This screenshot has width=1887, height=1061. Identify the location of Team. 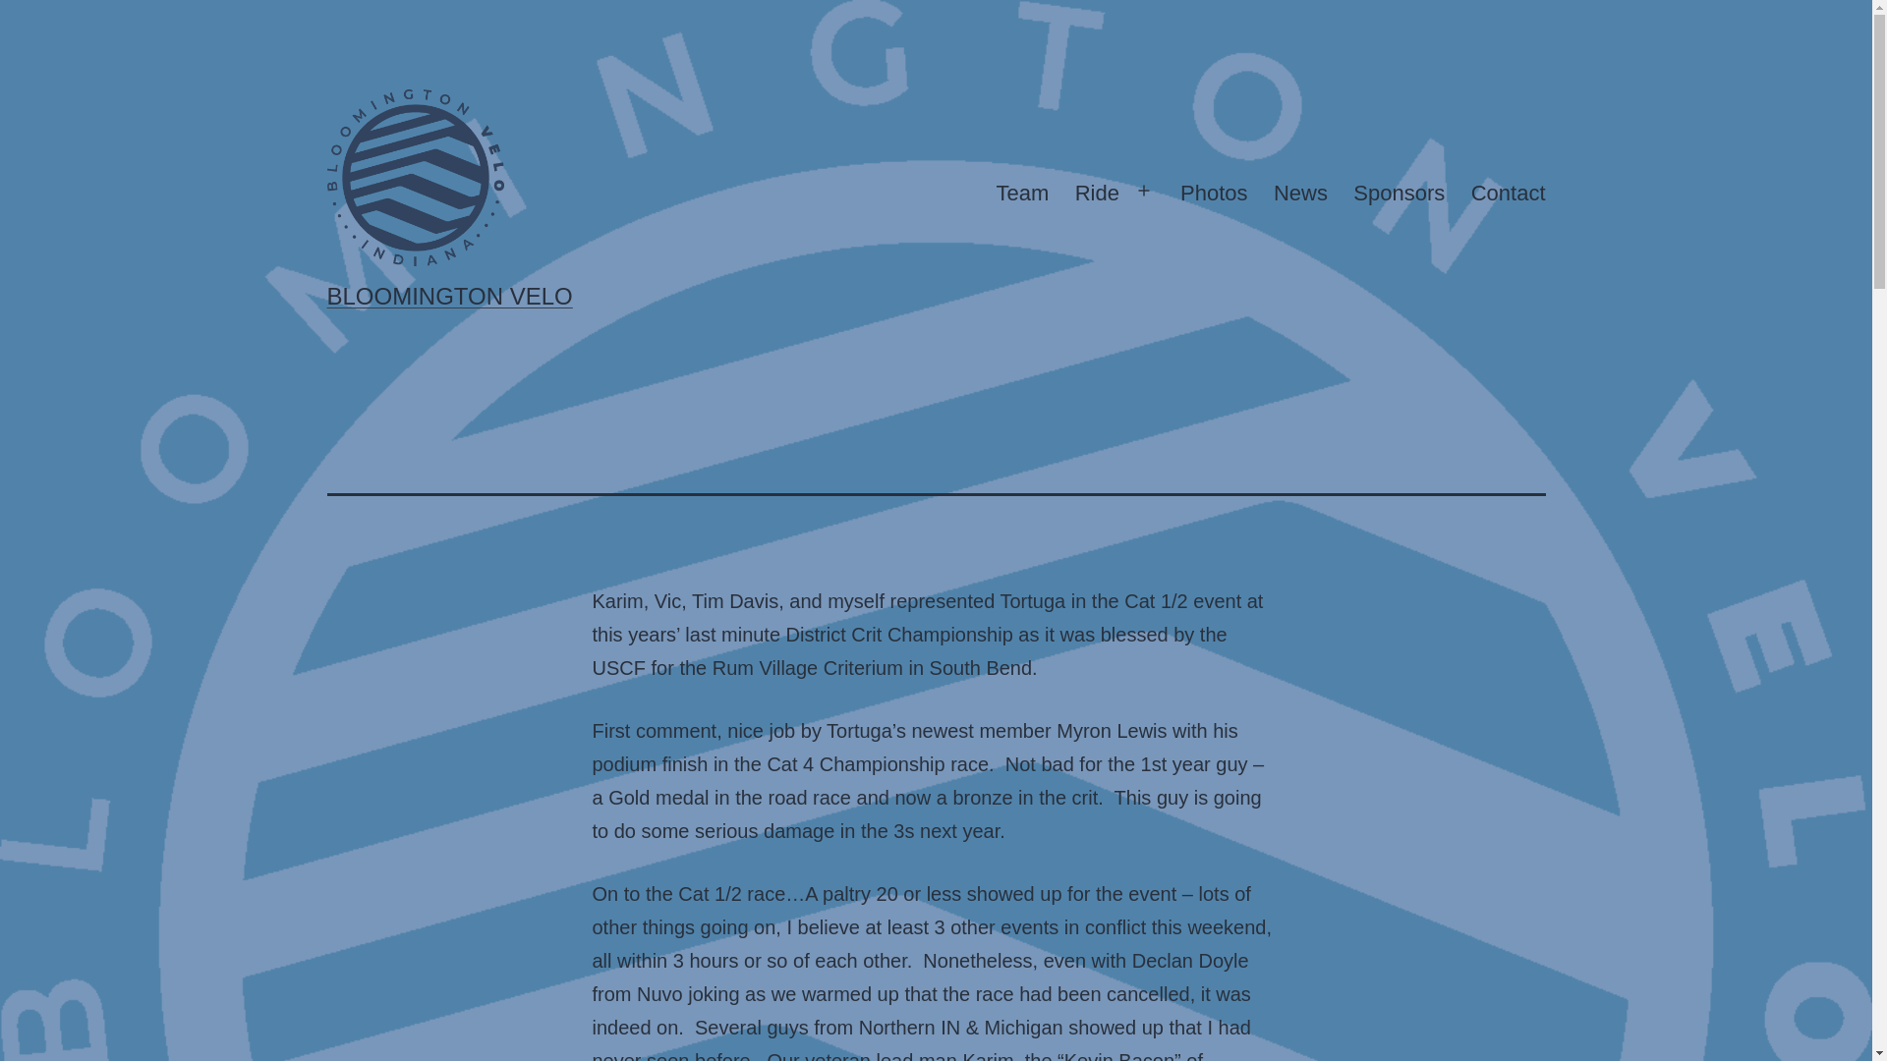
(1022, 193).